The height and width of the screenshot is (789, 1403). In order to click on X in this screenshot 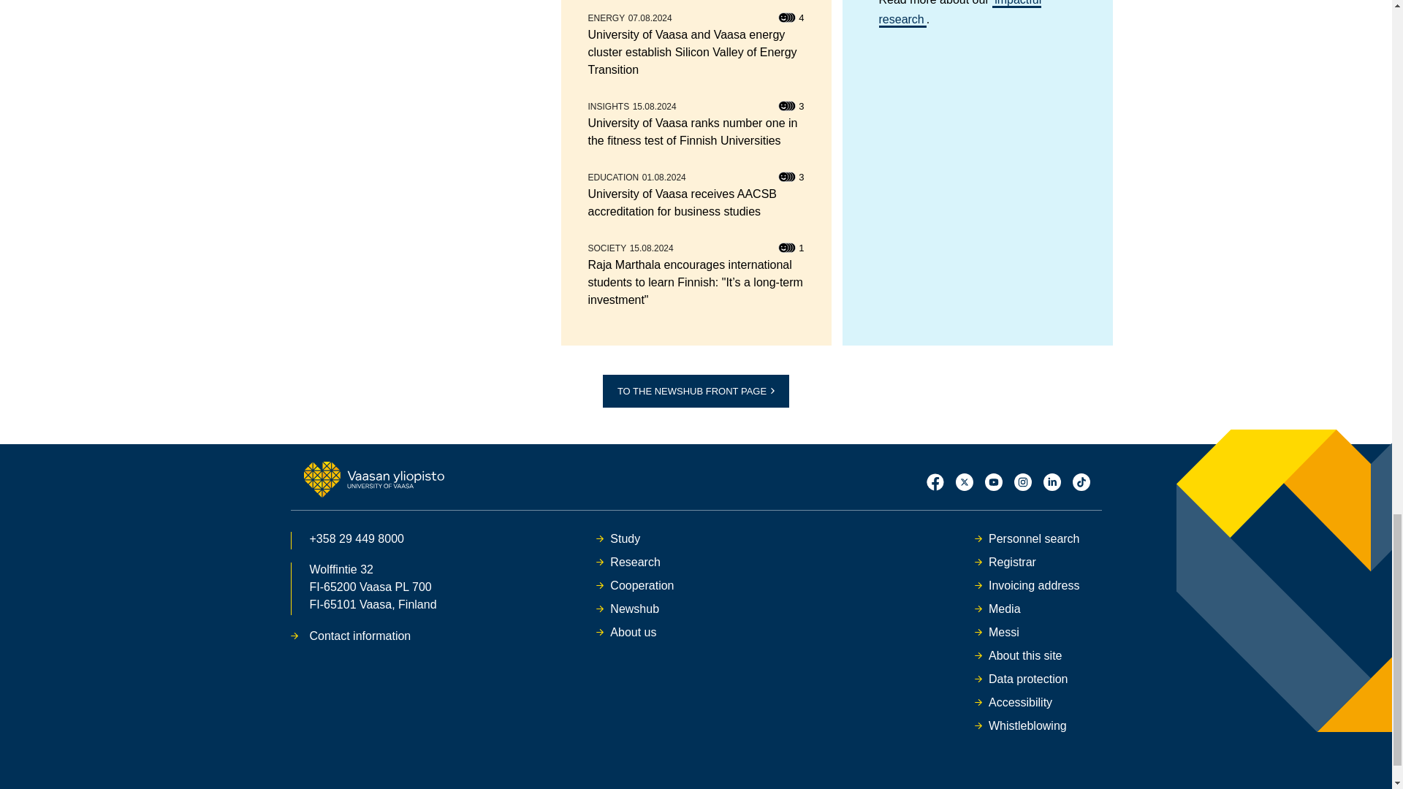, I will do `click(965, 482)`.